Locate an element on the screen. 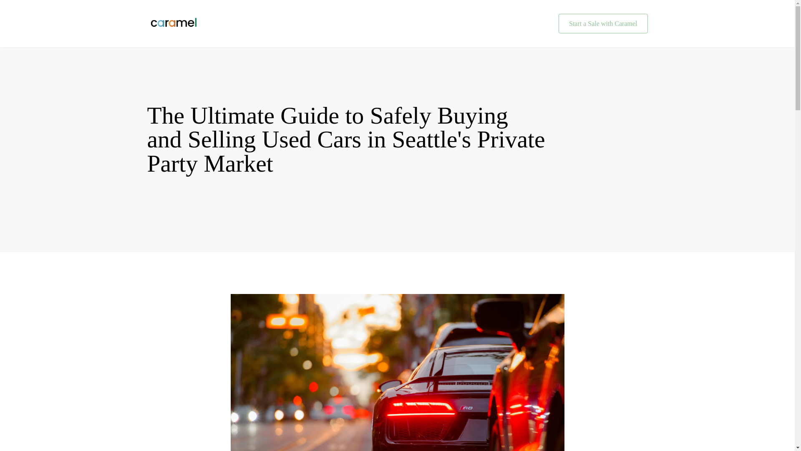 The width and height of the screenshot is (801, 451). Start a Sale with Caramel is located at coordinates (603, 24).